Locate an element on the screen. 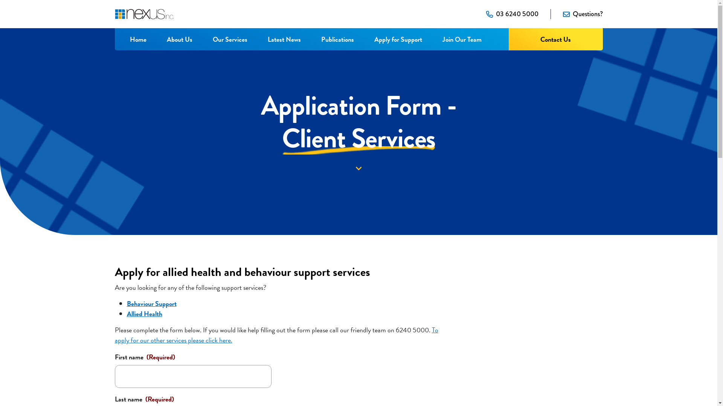 Image resolution: width=723 pixels, height=406 pixels. Our Services is located at coordinates (230, 39).